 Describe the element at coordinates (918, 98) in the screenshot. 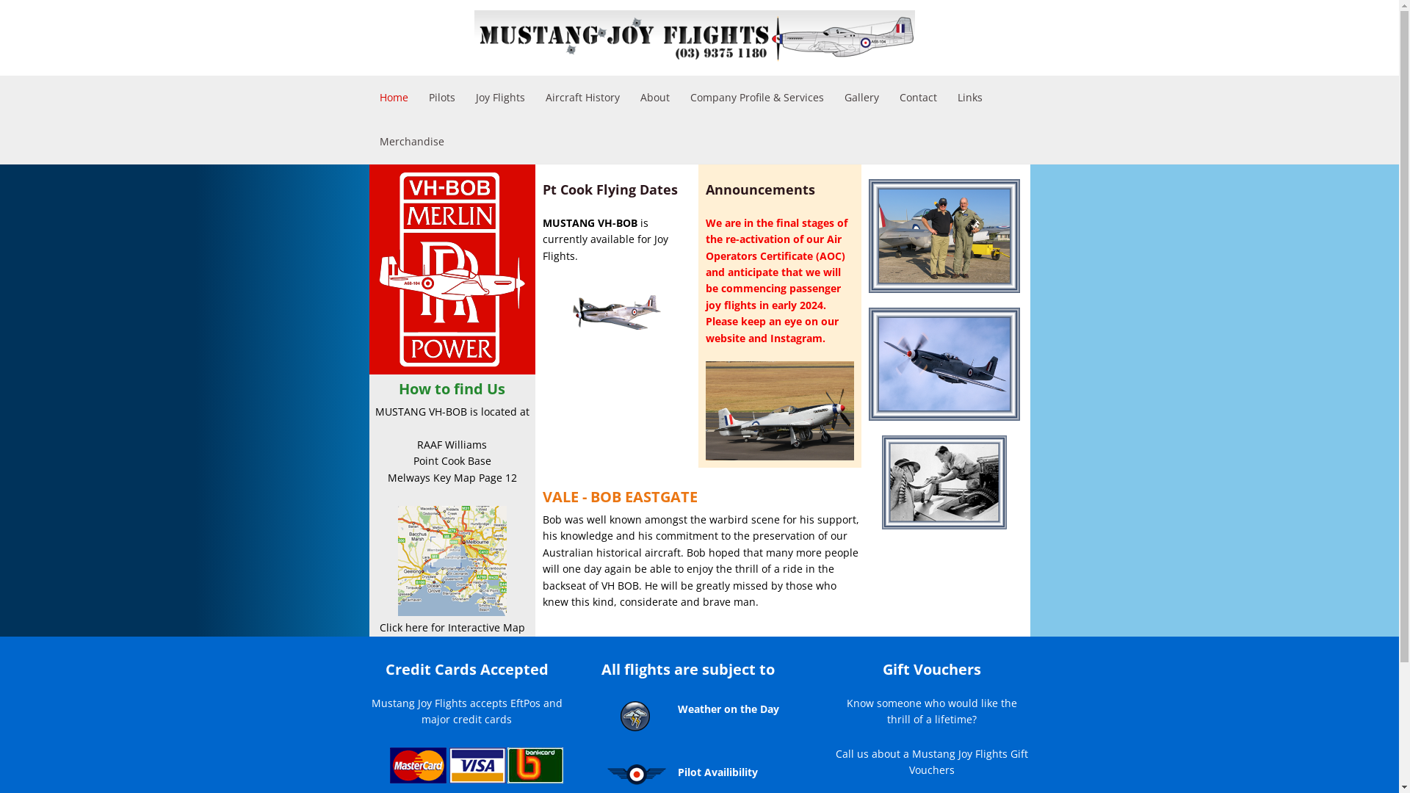

I see `Contact` at that location.